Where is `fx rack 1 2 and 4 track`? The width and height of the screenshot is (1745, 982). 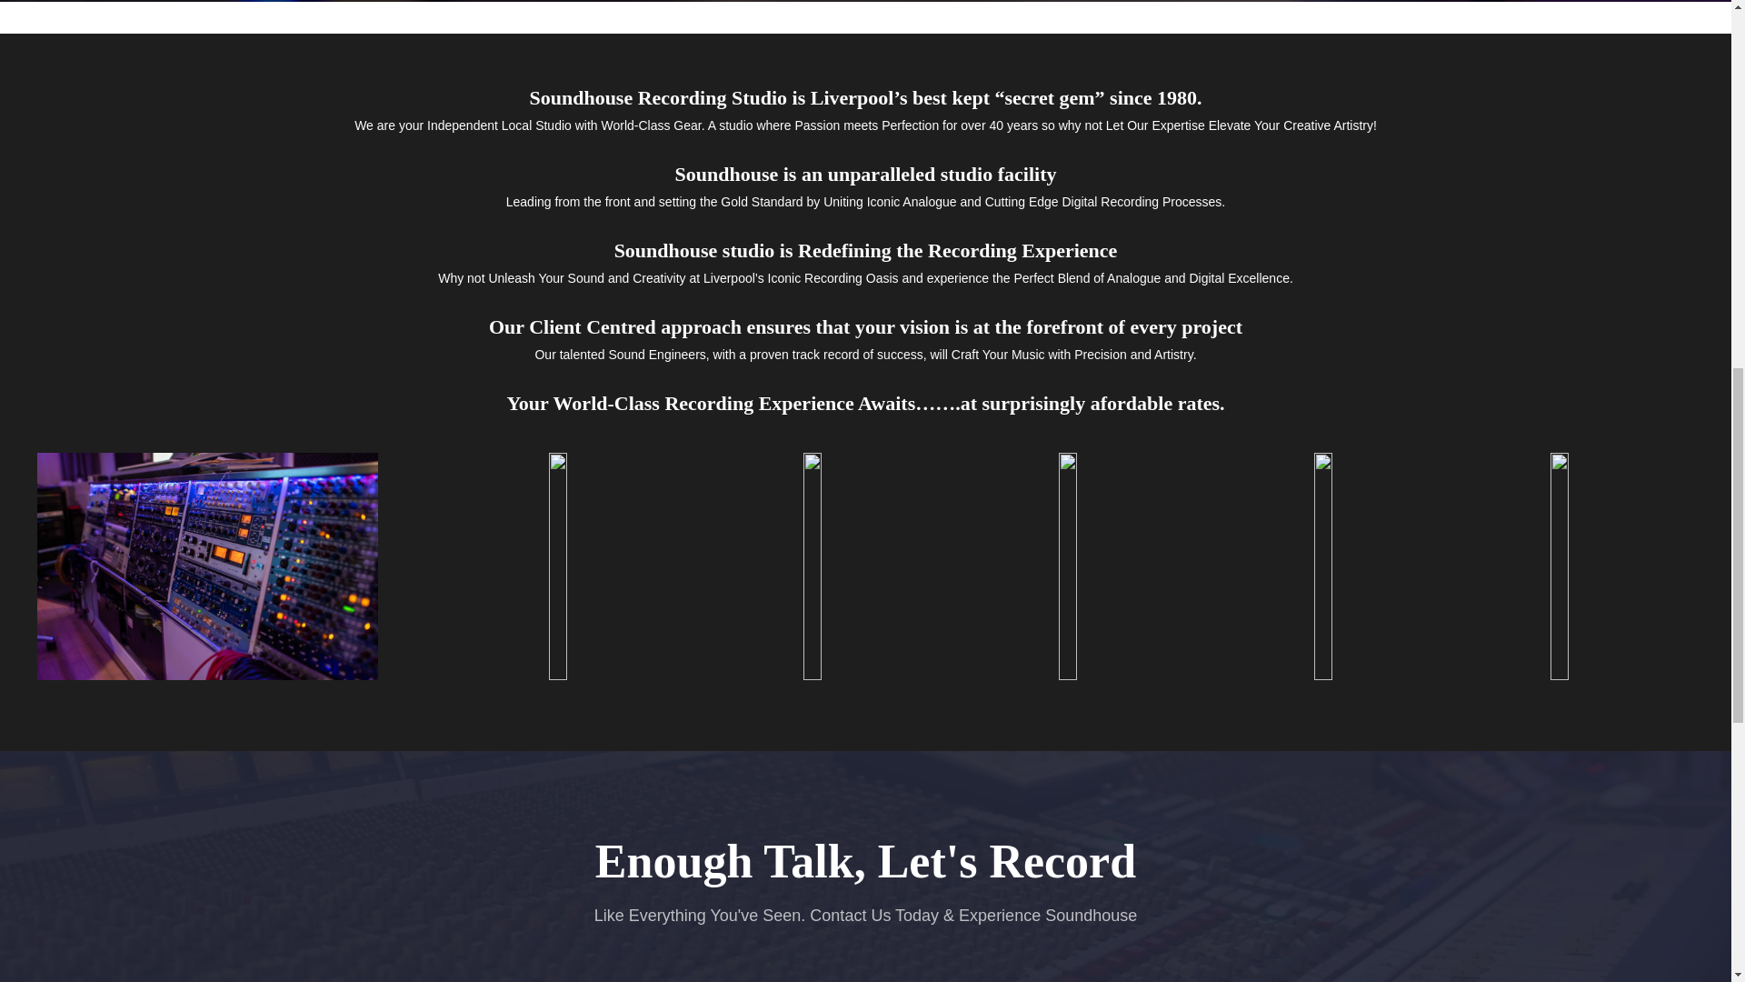 fx rack 1 2 and 4 track is located at coordinates (1559, 566).